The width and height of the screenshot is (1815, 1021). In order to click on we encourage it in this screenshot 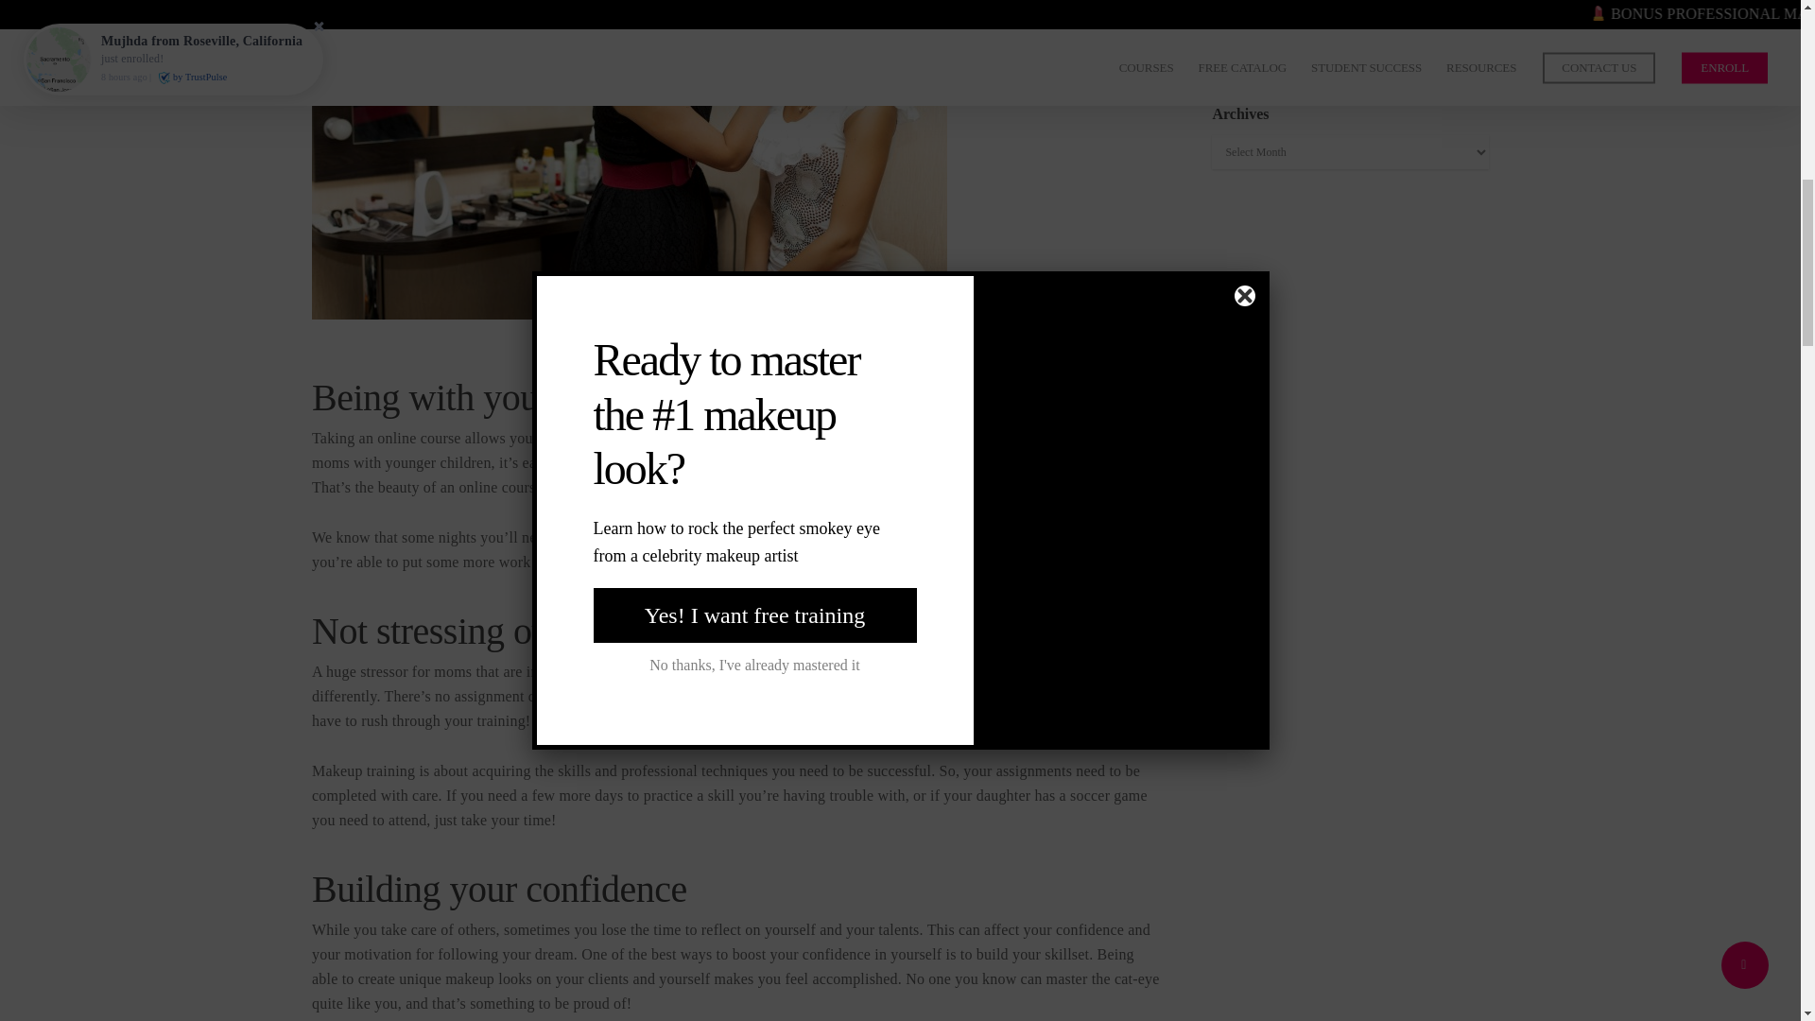, I will do `click(889, 537)`.